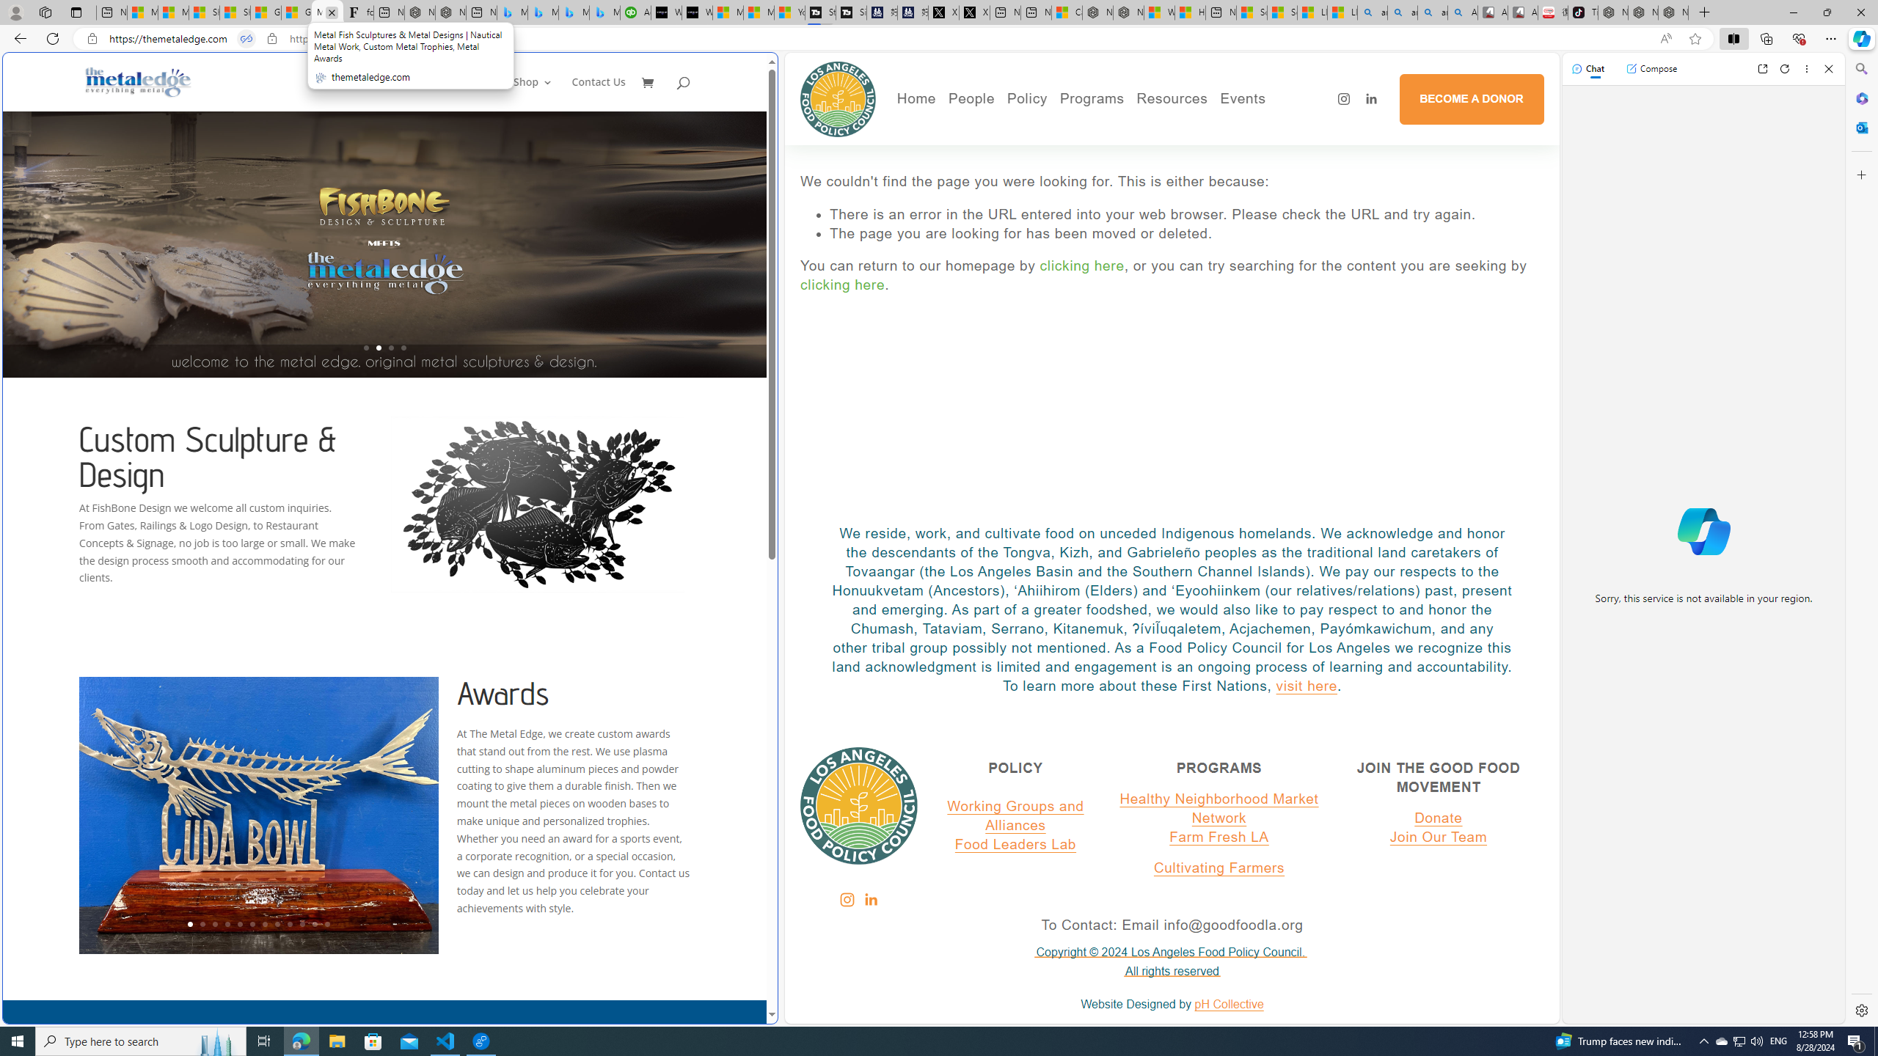  Describe the element at coordinates (870, 899) in the screenshot. I see `Class: sqs-svg-icon--social` at that location.